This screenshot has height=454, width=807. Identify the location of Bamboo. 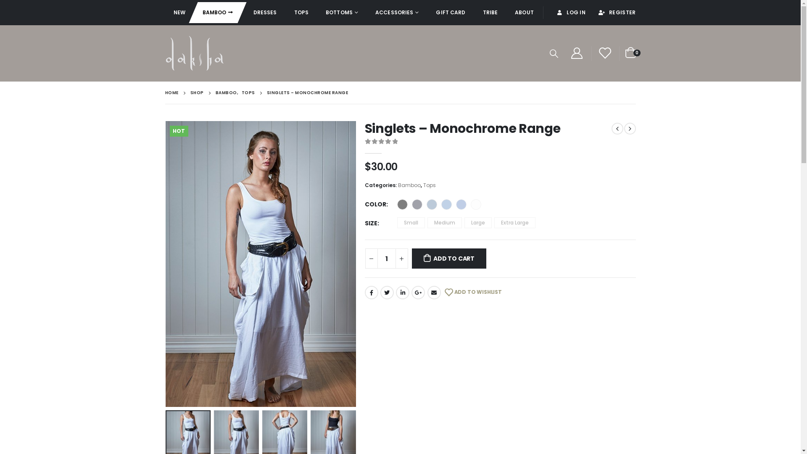
(409, 185).